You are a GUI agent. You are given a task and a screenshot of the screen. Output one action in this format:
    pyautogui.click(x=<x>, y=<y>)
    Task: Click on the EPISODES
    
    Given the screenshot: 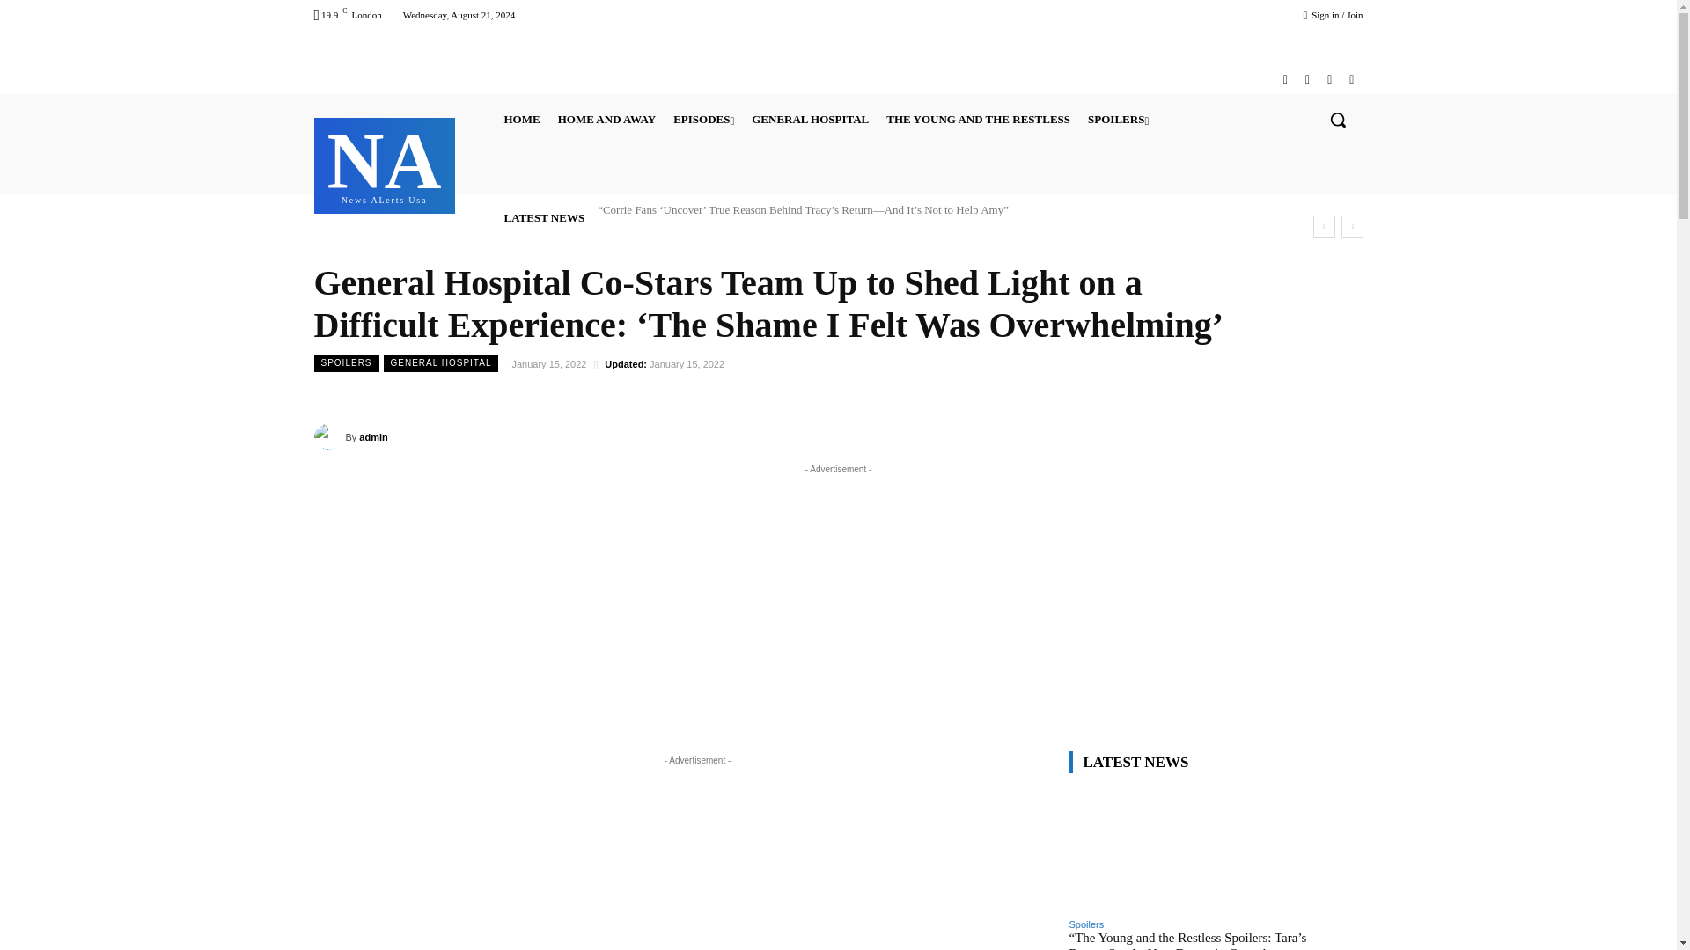 What is the action you would take?
    pyautogui.click(x=810, y=120)
    